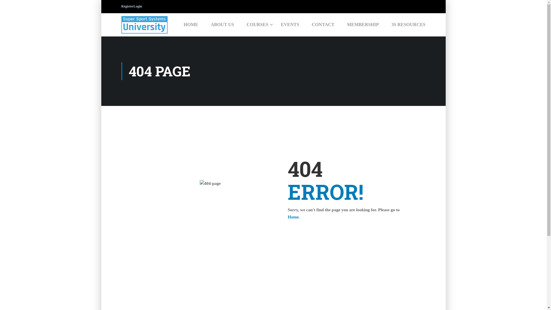 The width and height of the screenshot is (551, 310). What do you see at coordinates (317, 160) in the screenshot?
I see `Login` at bounding box center [317, 160].